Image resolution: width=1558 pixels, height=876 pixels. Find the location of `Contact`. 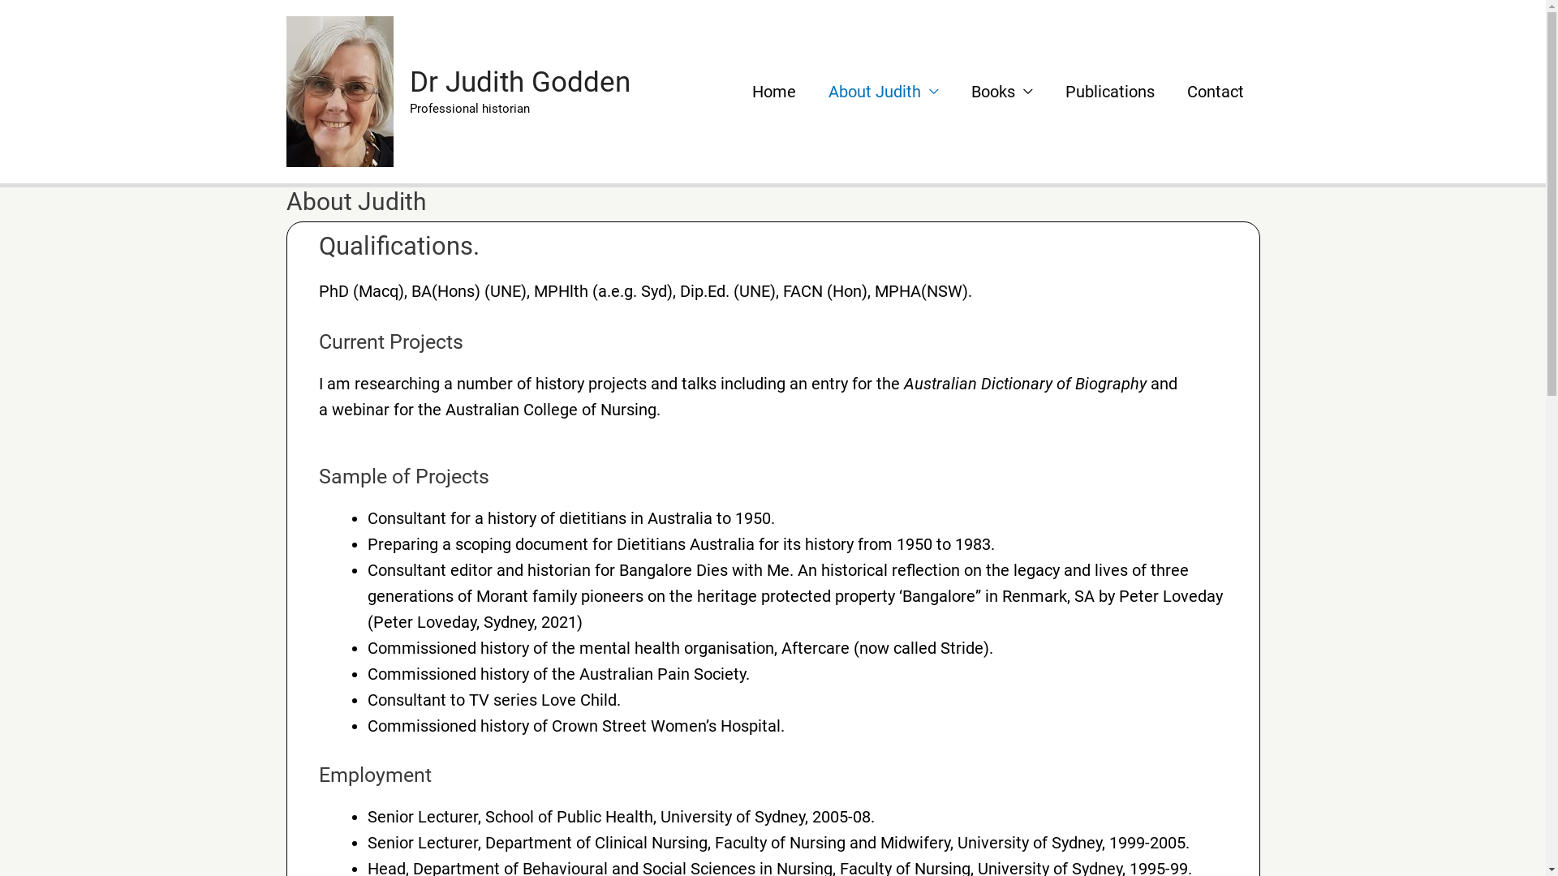

Contact is located at coordinates (1215, 92).